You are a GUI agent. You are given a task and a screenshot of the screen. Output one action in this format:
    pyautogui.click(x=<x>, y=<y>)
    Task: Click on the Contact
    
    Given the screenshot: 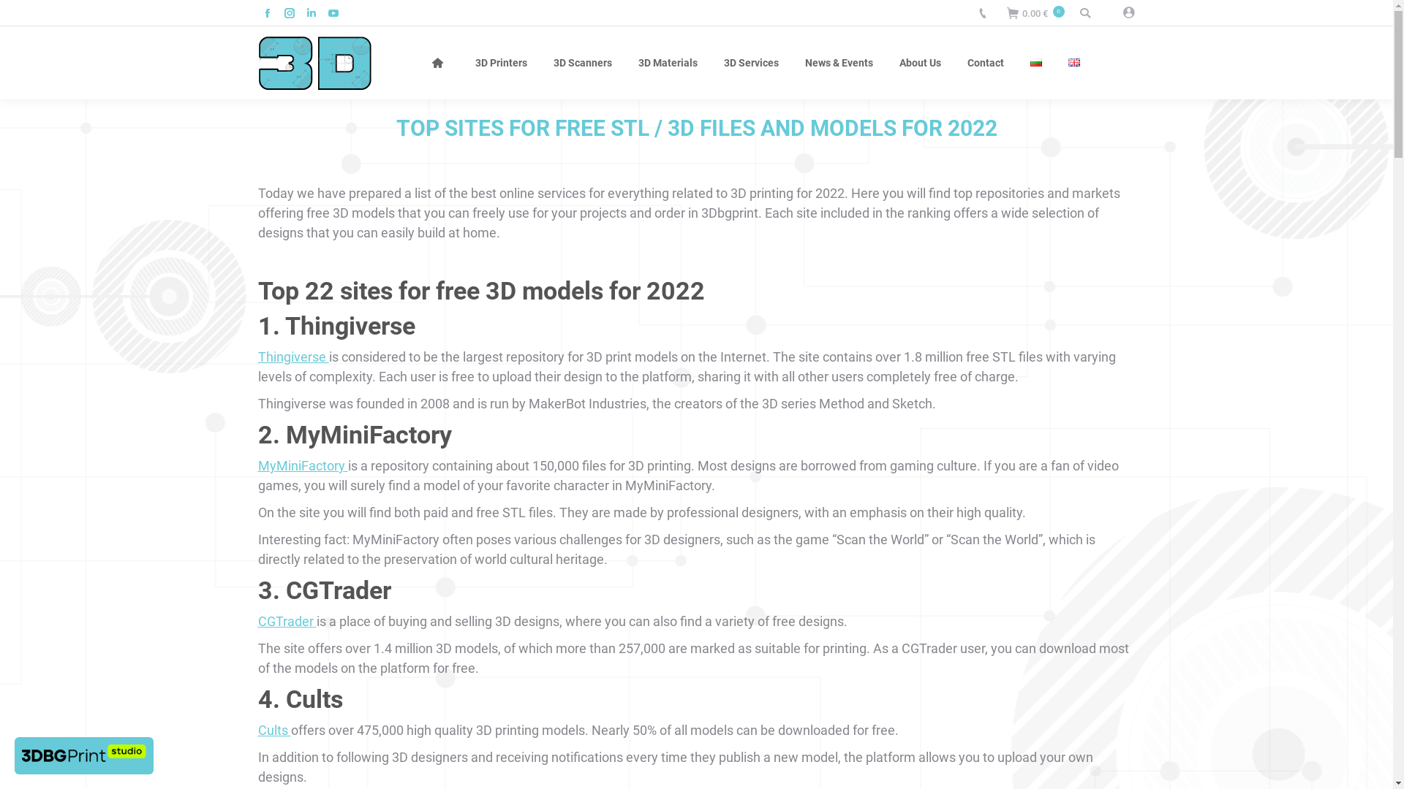 What is the action you would take?
    pyautogui.click(x=986, y=63)
    